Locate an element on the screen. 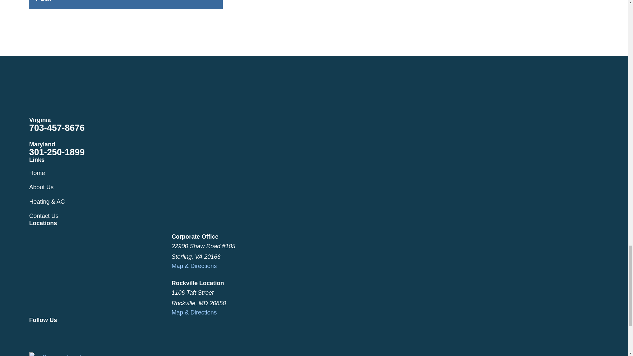 This screenshot has height=356, width=633. Facebook is located at coordinates (33, 333).